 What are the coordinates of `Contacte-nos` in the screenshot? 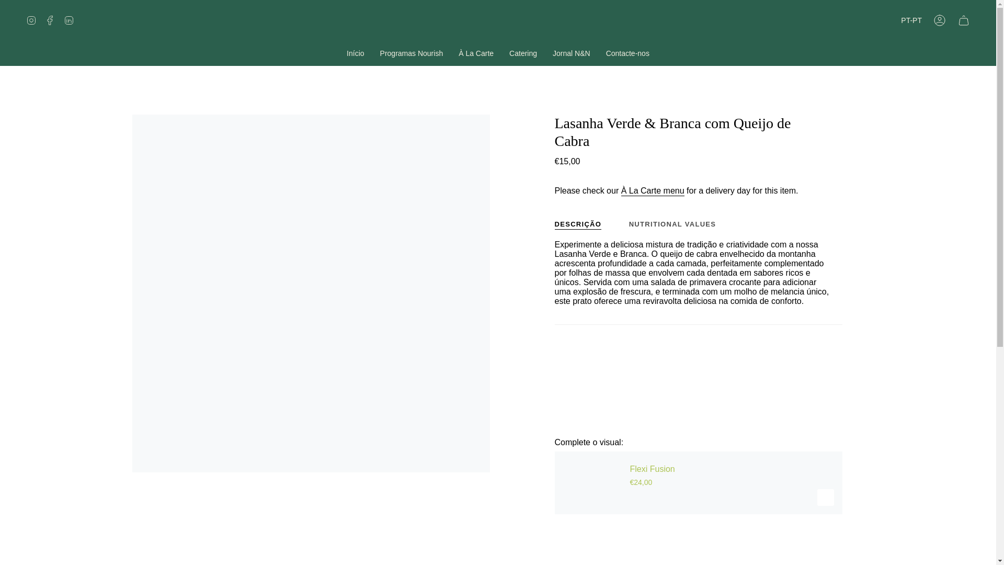 It's located at (627, 53).